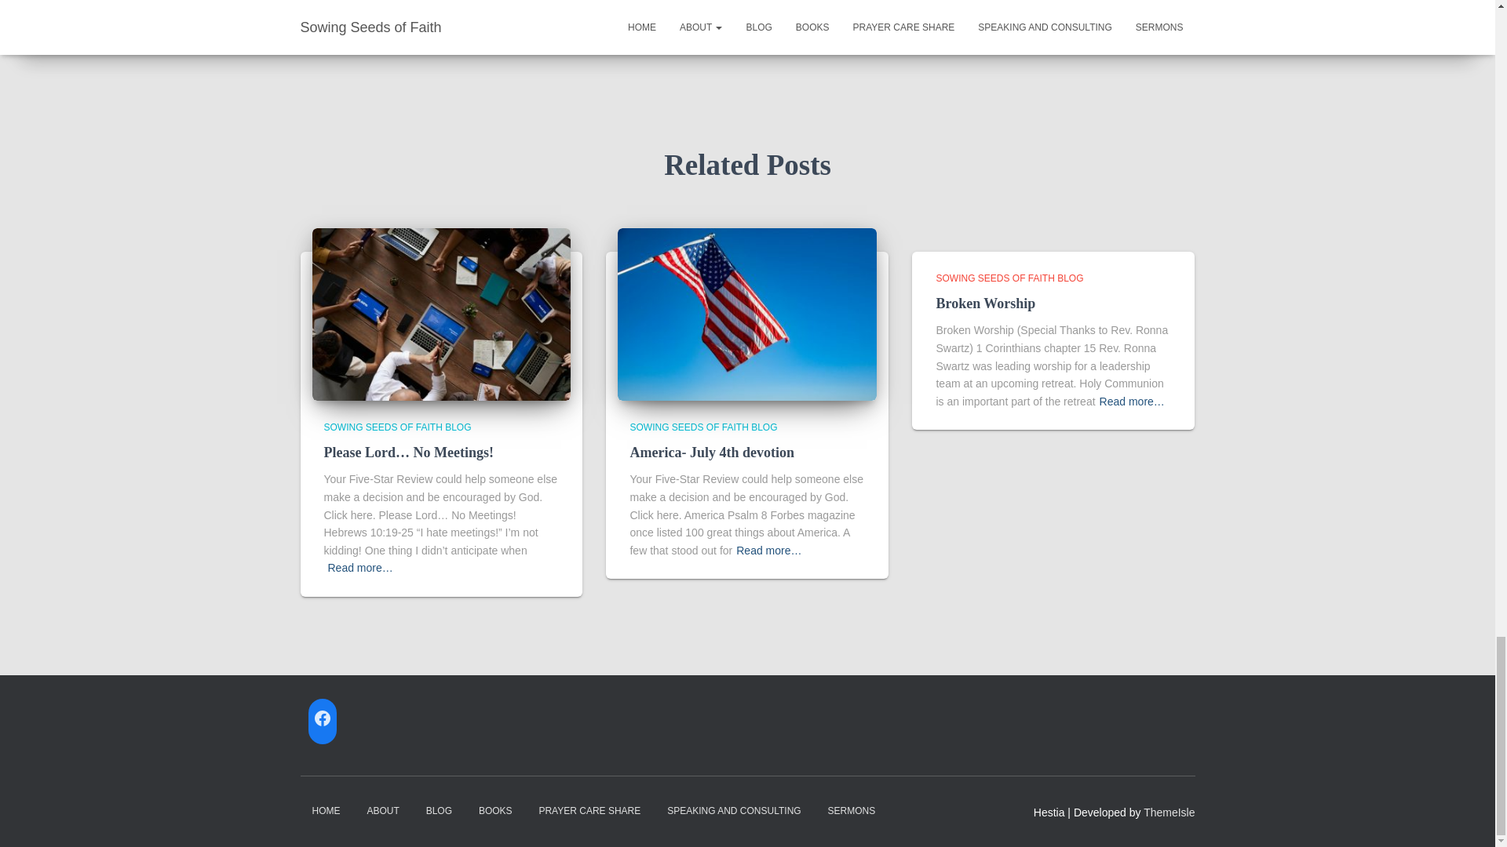 The image size is (1507, 847). I want to click on America- July 4th devotion, so click(711, 453).